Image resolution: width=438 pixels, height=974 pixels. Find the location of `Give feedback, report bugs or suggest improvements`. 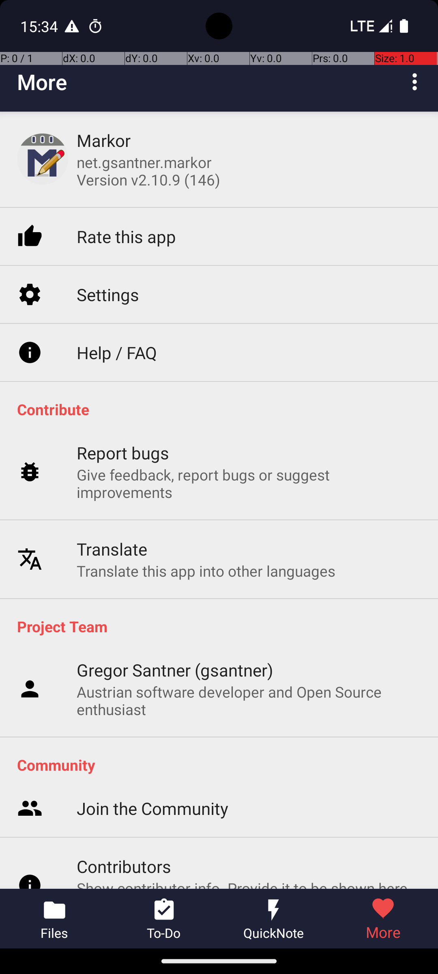

Give feedback, report bugs or suggest improvements is located at coordinates (249, 469).